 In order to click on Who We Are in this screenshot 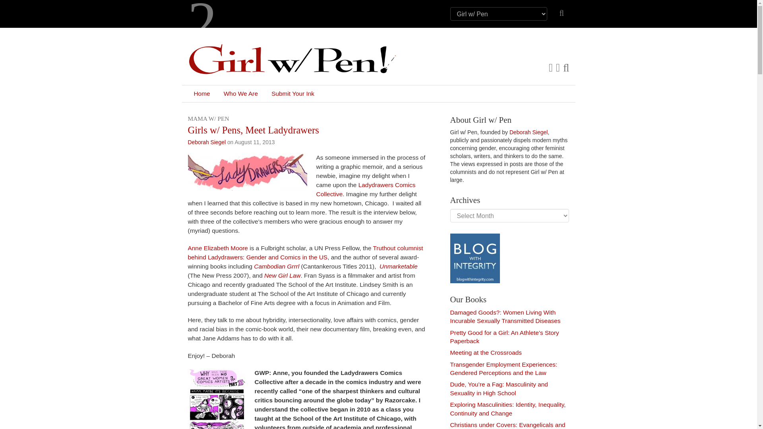, I will do `click(241, 94)`.